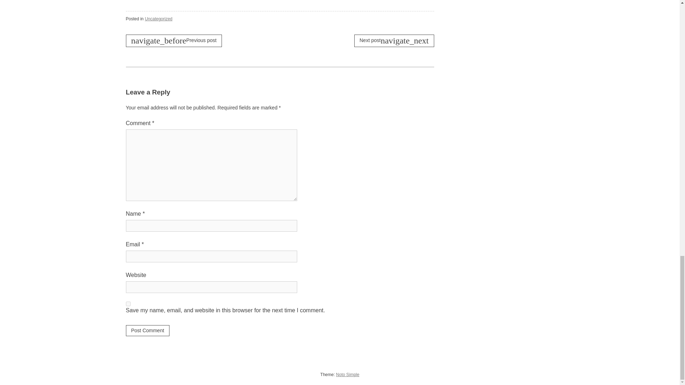 The height and width of the screenshot is (385, 685). What do you see at coordinates (147, 330) in the screenshot?
I see `Post Comment` at bounding box center [147, 330].